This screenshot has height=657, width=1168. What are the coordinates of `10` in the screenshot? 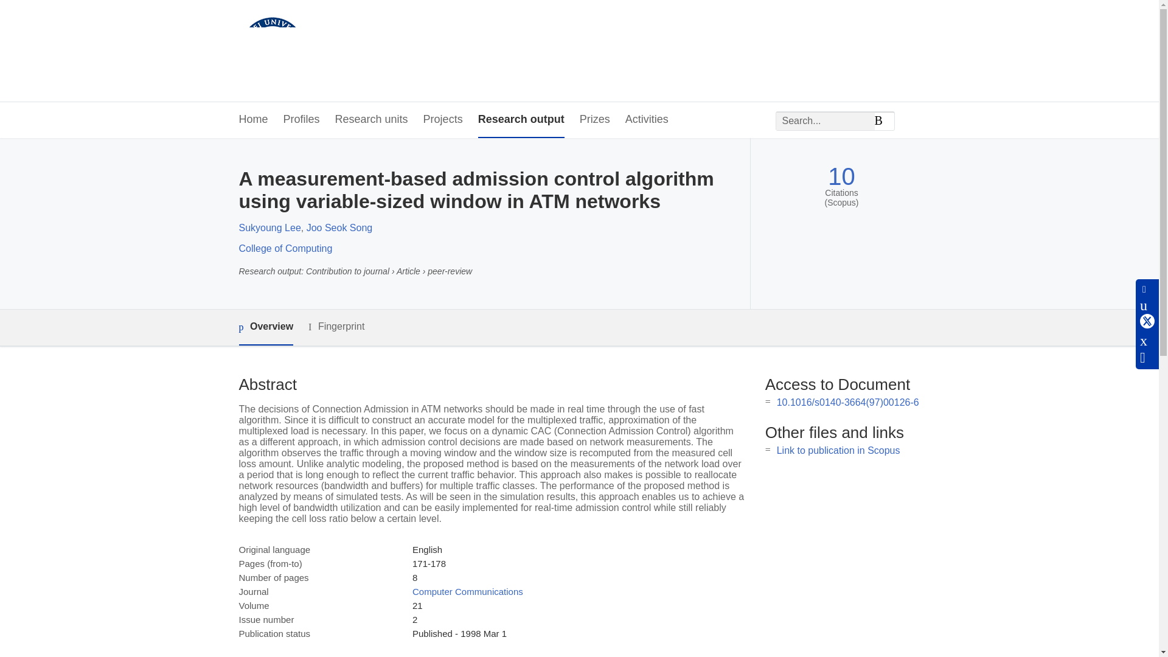 It's located at (841, 176).